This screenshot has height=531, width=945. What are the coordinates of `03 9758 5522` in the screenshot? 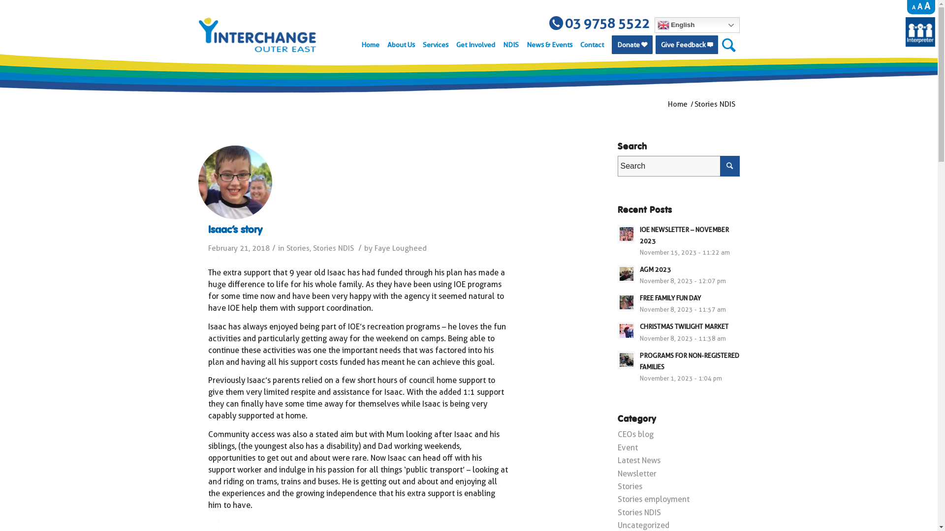 It's located at (599, 24).